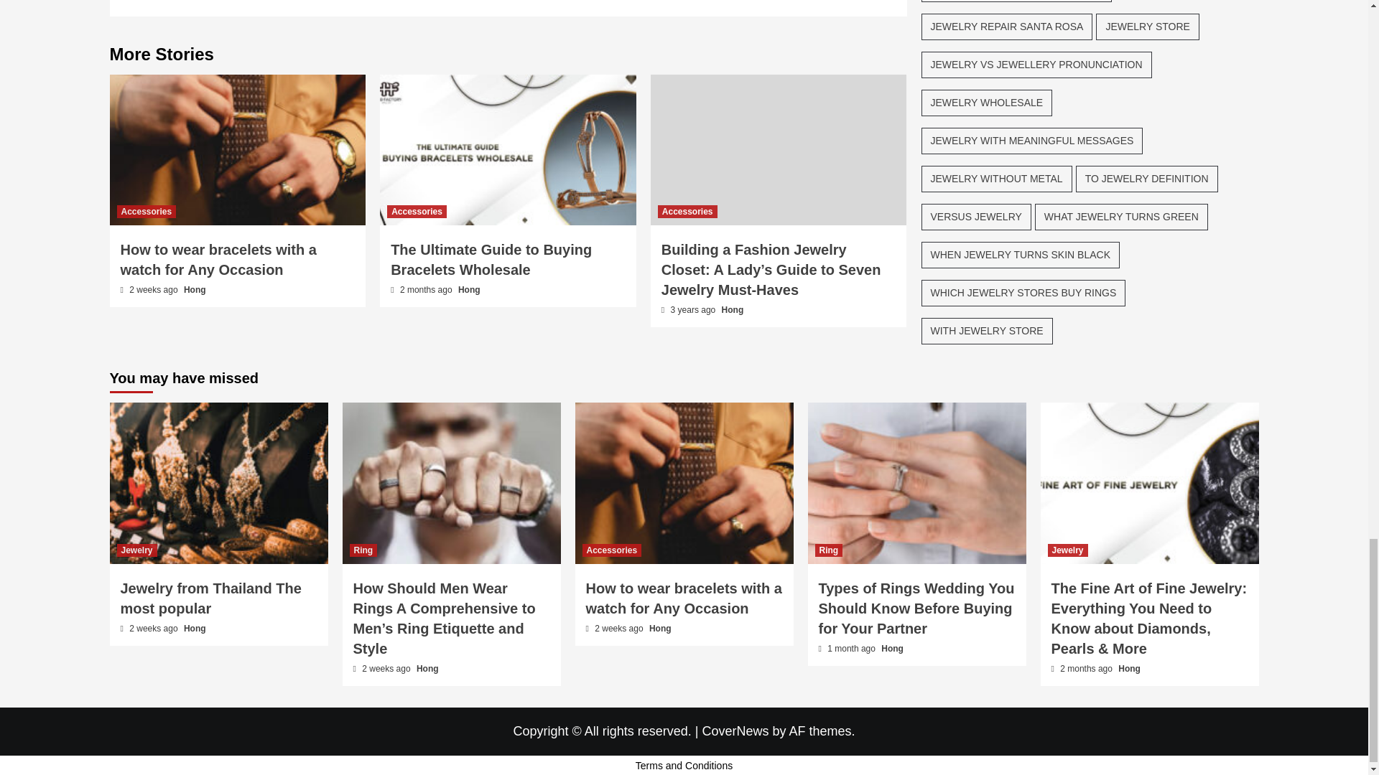  Describe the element at coordinates (684, 483) in the screenshot. I see `How to wear bracelets with a watch for Any Occasion` at that location.